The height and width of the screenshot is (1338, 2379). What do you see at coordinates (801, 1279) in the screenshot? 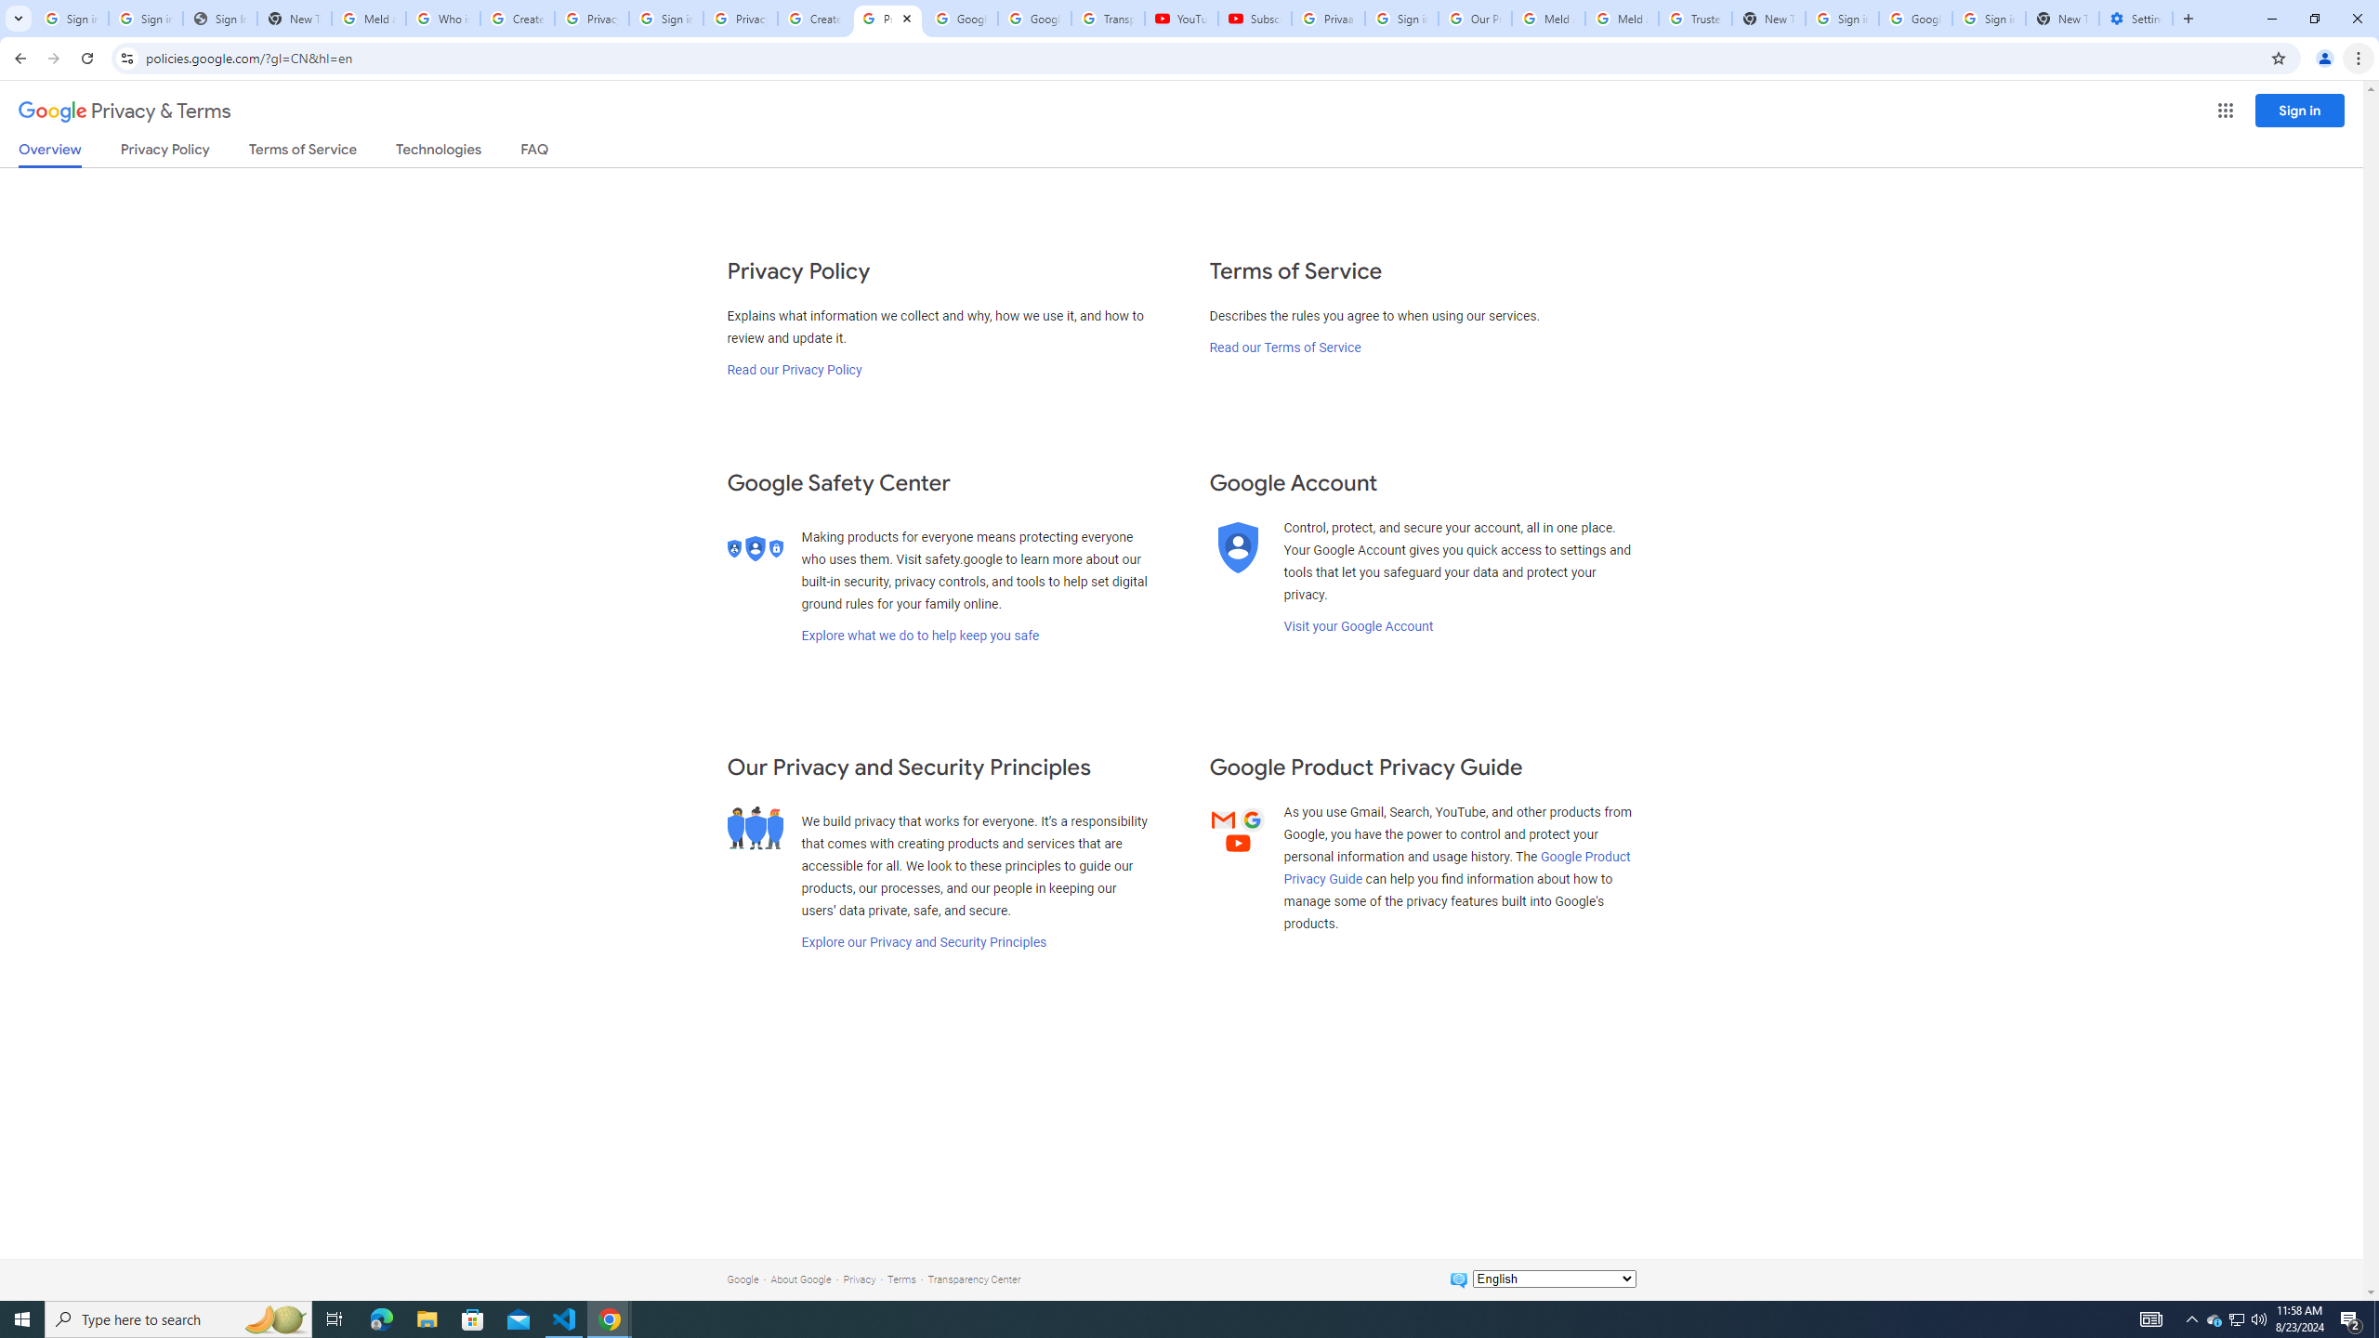
I see `About Google` at bounding box center [801, 1279].